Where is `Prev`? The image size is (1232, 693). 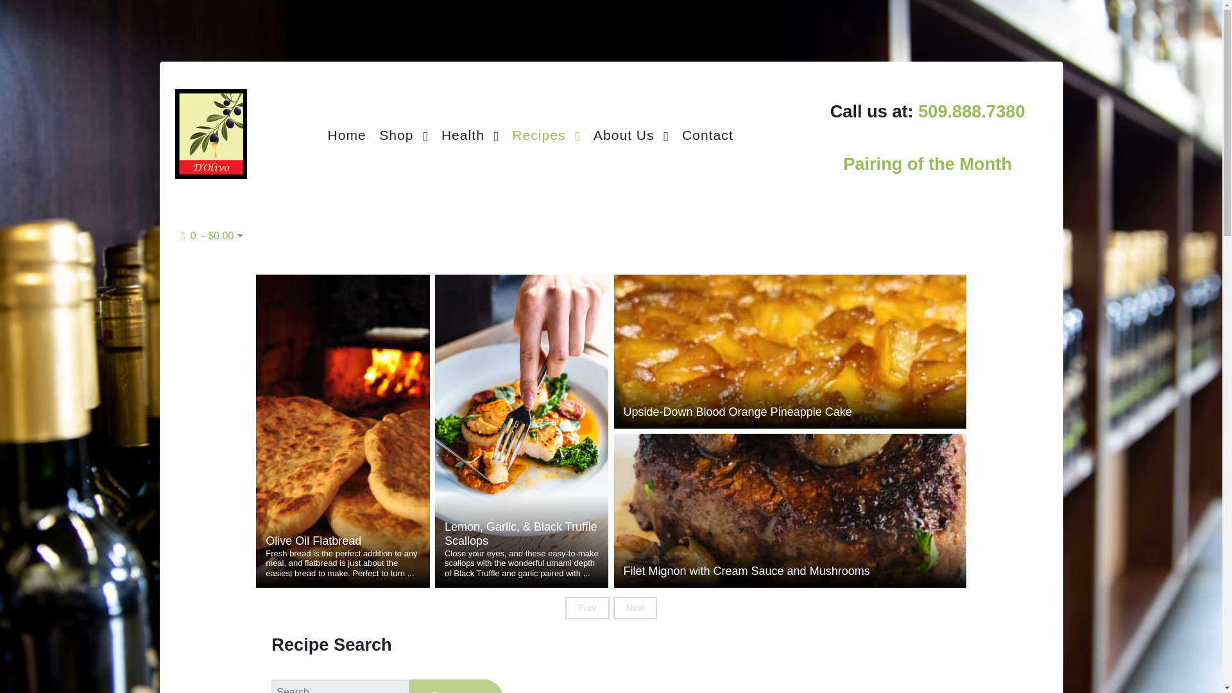 Prev is located at coordinates (588, 607).